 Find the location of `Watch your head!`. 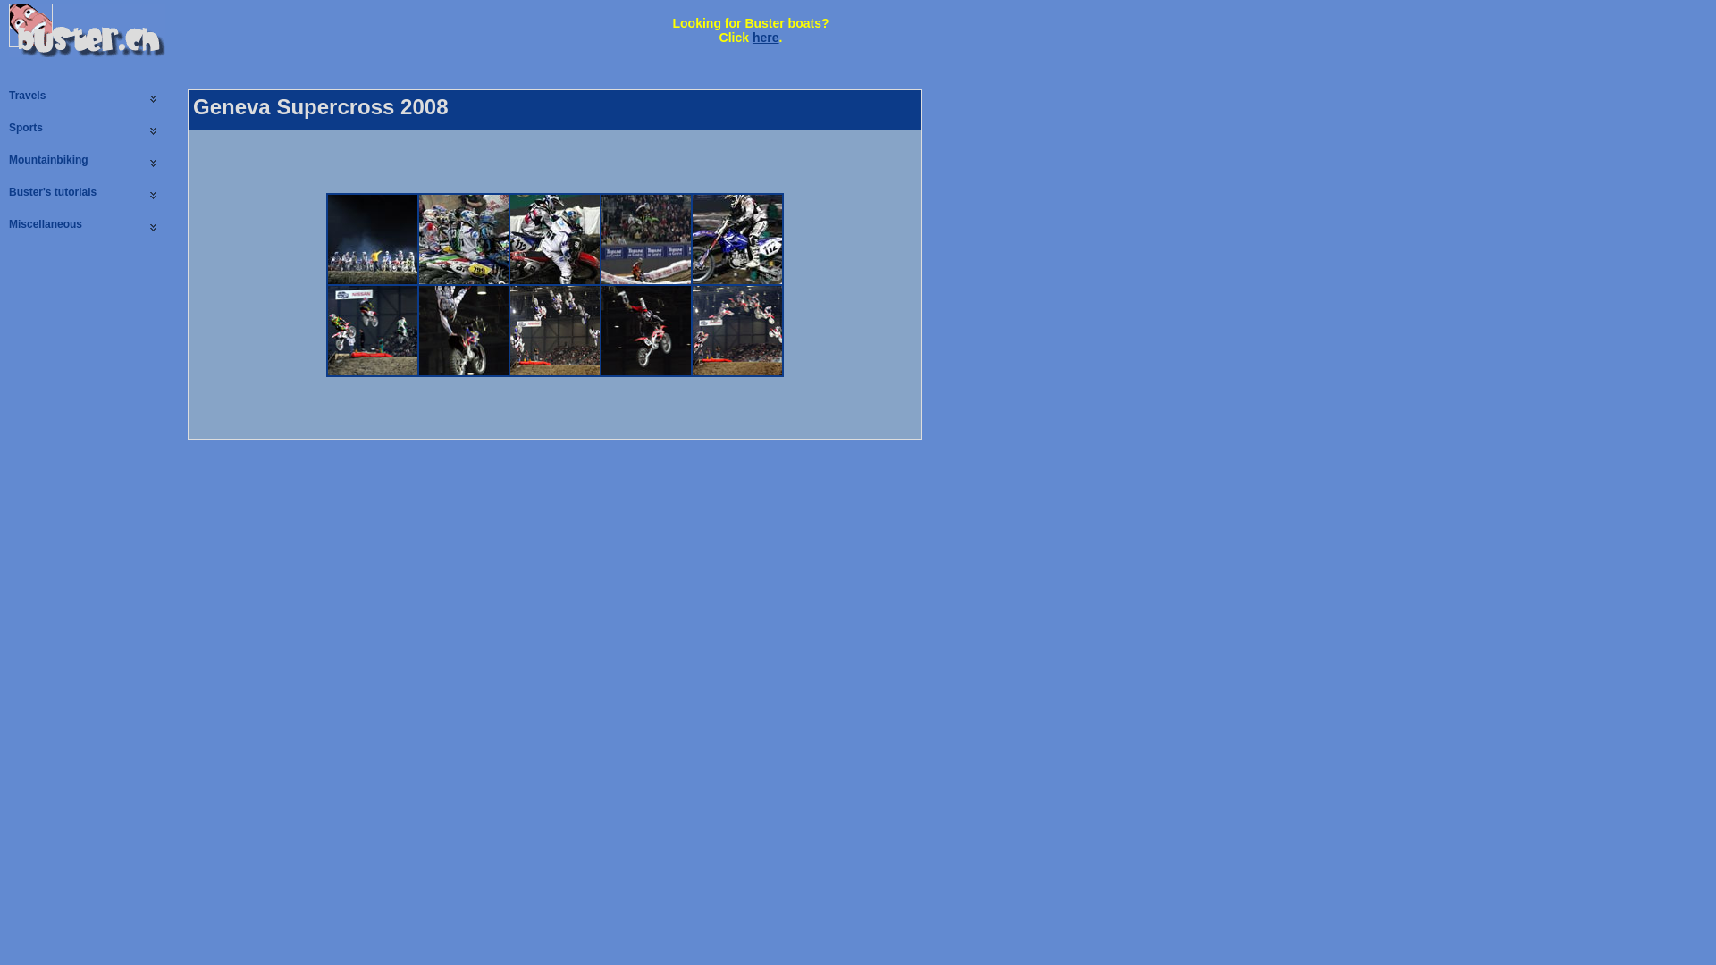

Watch your head! is located at coordinates (646, 281).